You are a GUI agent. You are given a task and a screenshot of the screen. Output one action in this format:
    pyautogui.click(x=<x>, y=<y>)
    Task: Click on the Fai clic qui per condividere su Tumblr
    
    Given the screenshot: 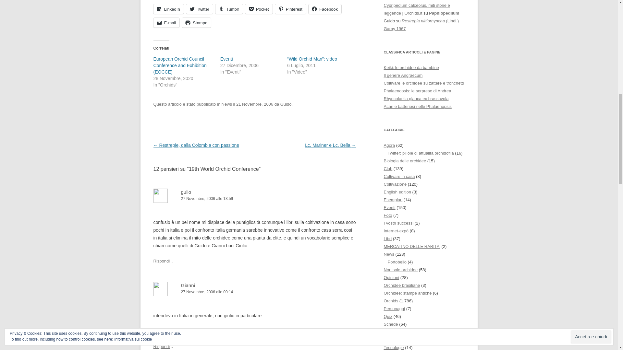 What is the action you would take?
    pyautogui.click(x=229, y=9)
    